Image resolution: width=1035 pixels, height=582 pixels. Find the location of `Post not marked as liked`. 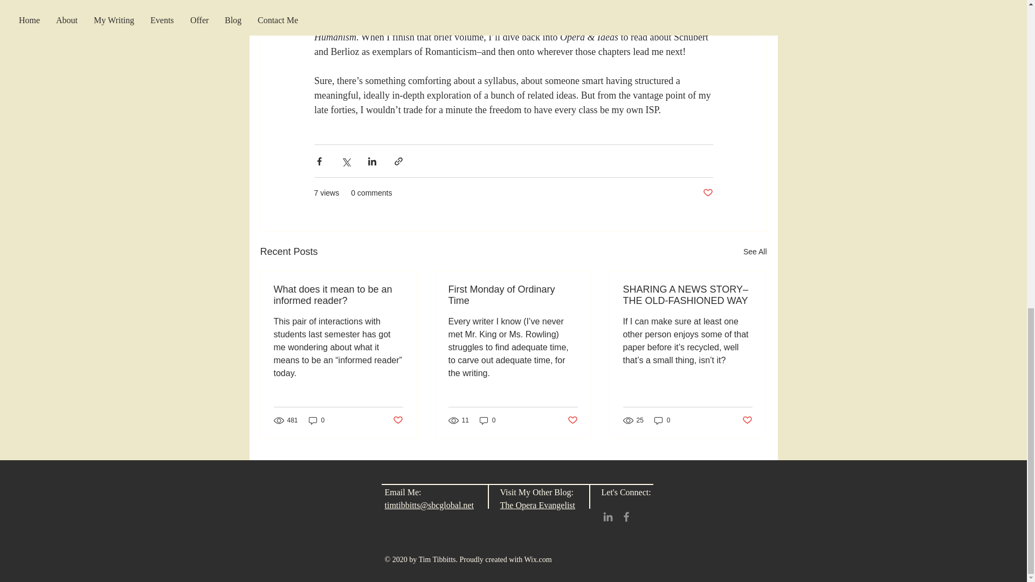

Post not marked as liked is located at coordinates (747, 419).